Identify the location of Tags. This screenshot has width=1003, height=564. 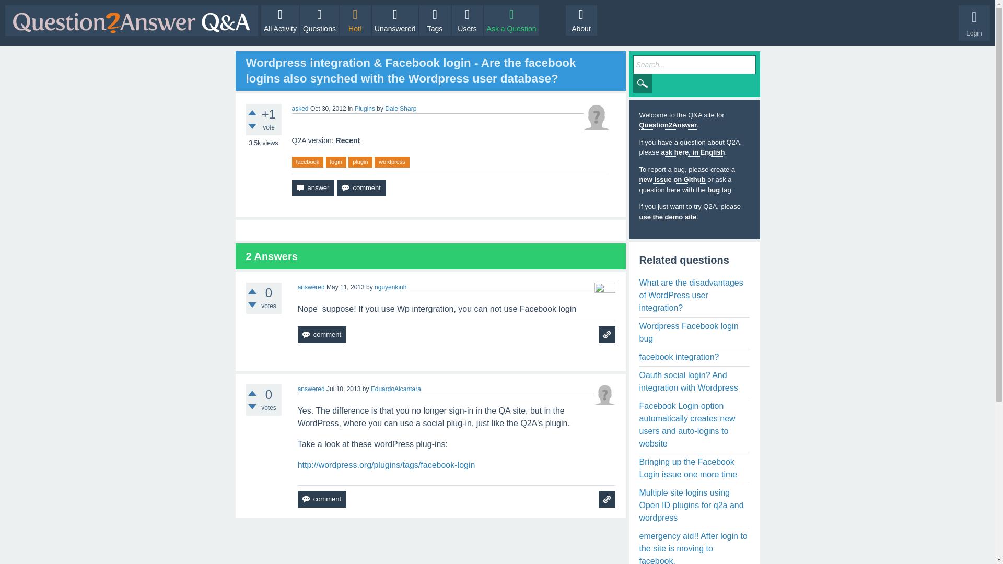
(435, 20).